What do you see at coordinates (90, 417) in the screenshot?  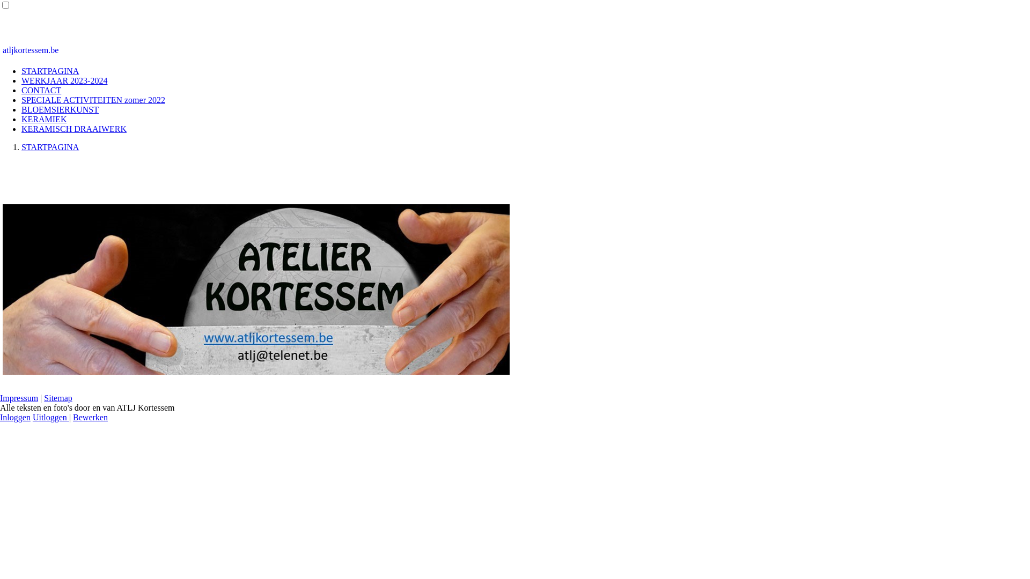 I see `Bewerken` at bounding box center [90, 417].